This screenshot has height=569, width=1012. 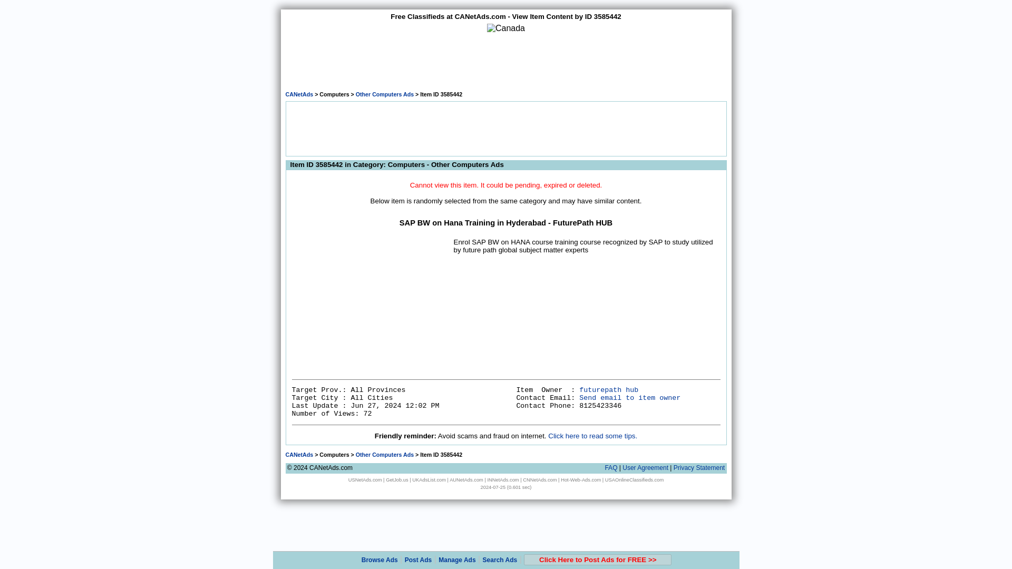 I want to click on Other Computers Ads, so click(x=385, y=455).